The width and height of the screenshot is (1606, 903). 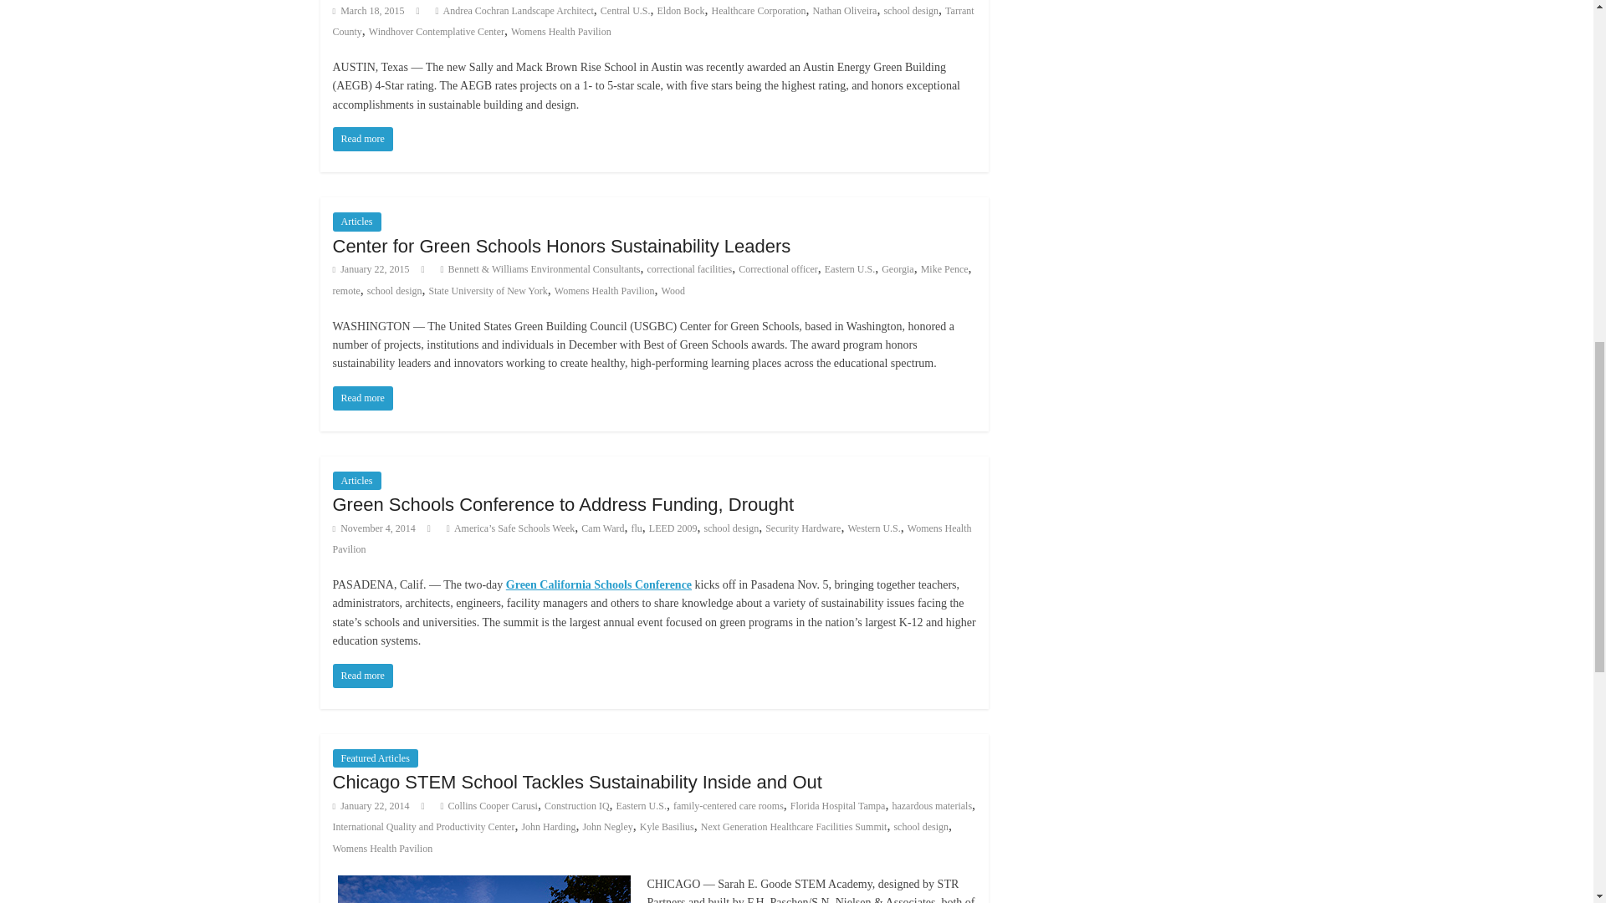 I want to click on Austin School Earns Green Building Award, so click(x=363, y=139).